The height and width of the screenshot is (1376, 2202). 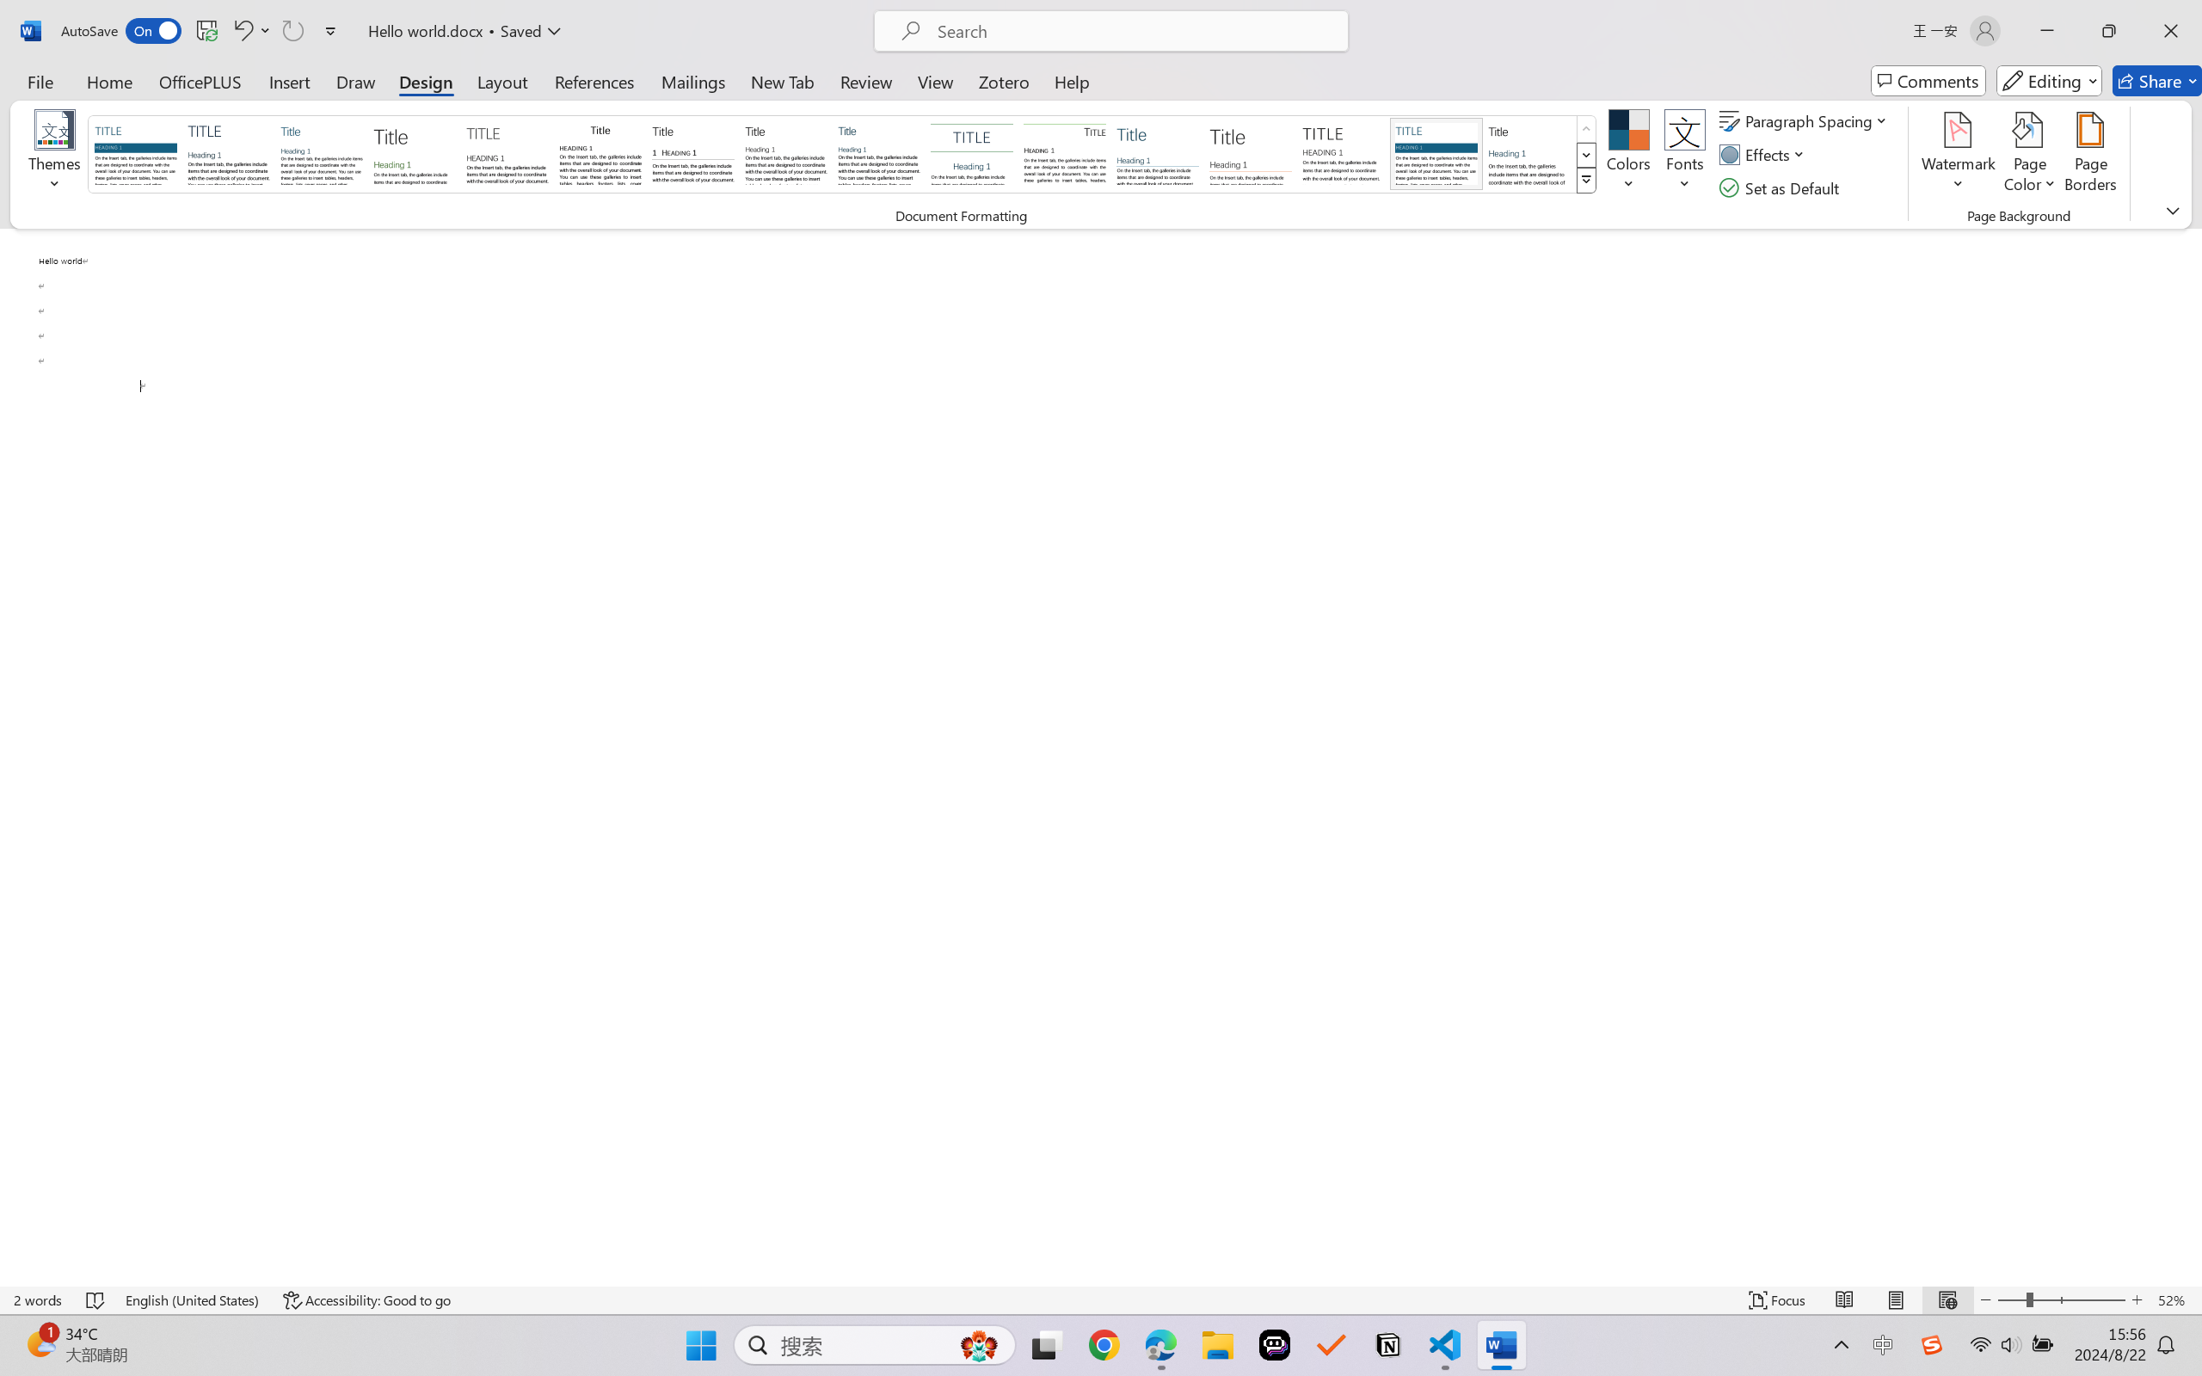 What do you see at coordinates (1064, 153) in the screenshot?
I see `Lines (Distinctive)` at bounding box center [1064, 153].